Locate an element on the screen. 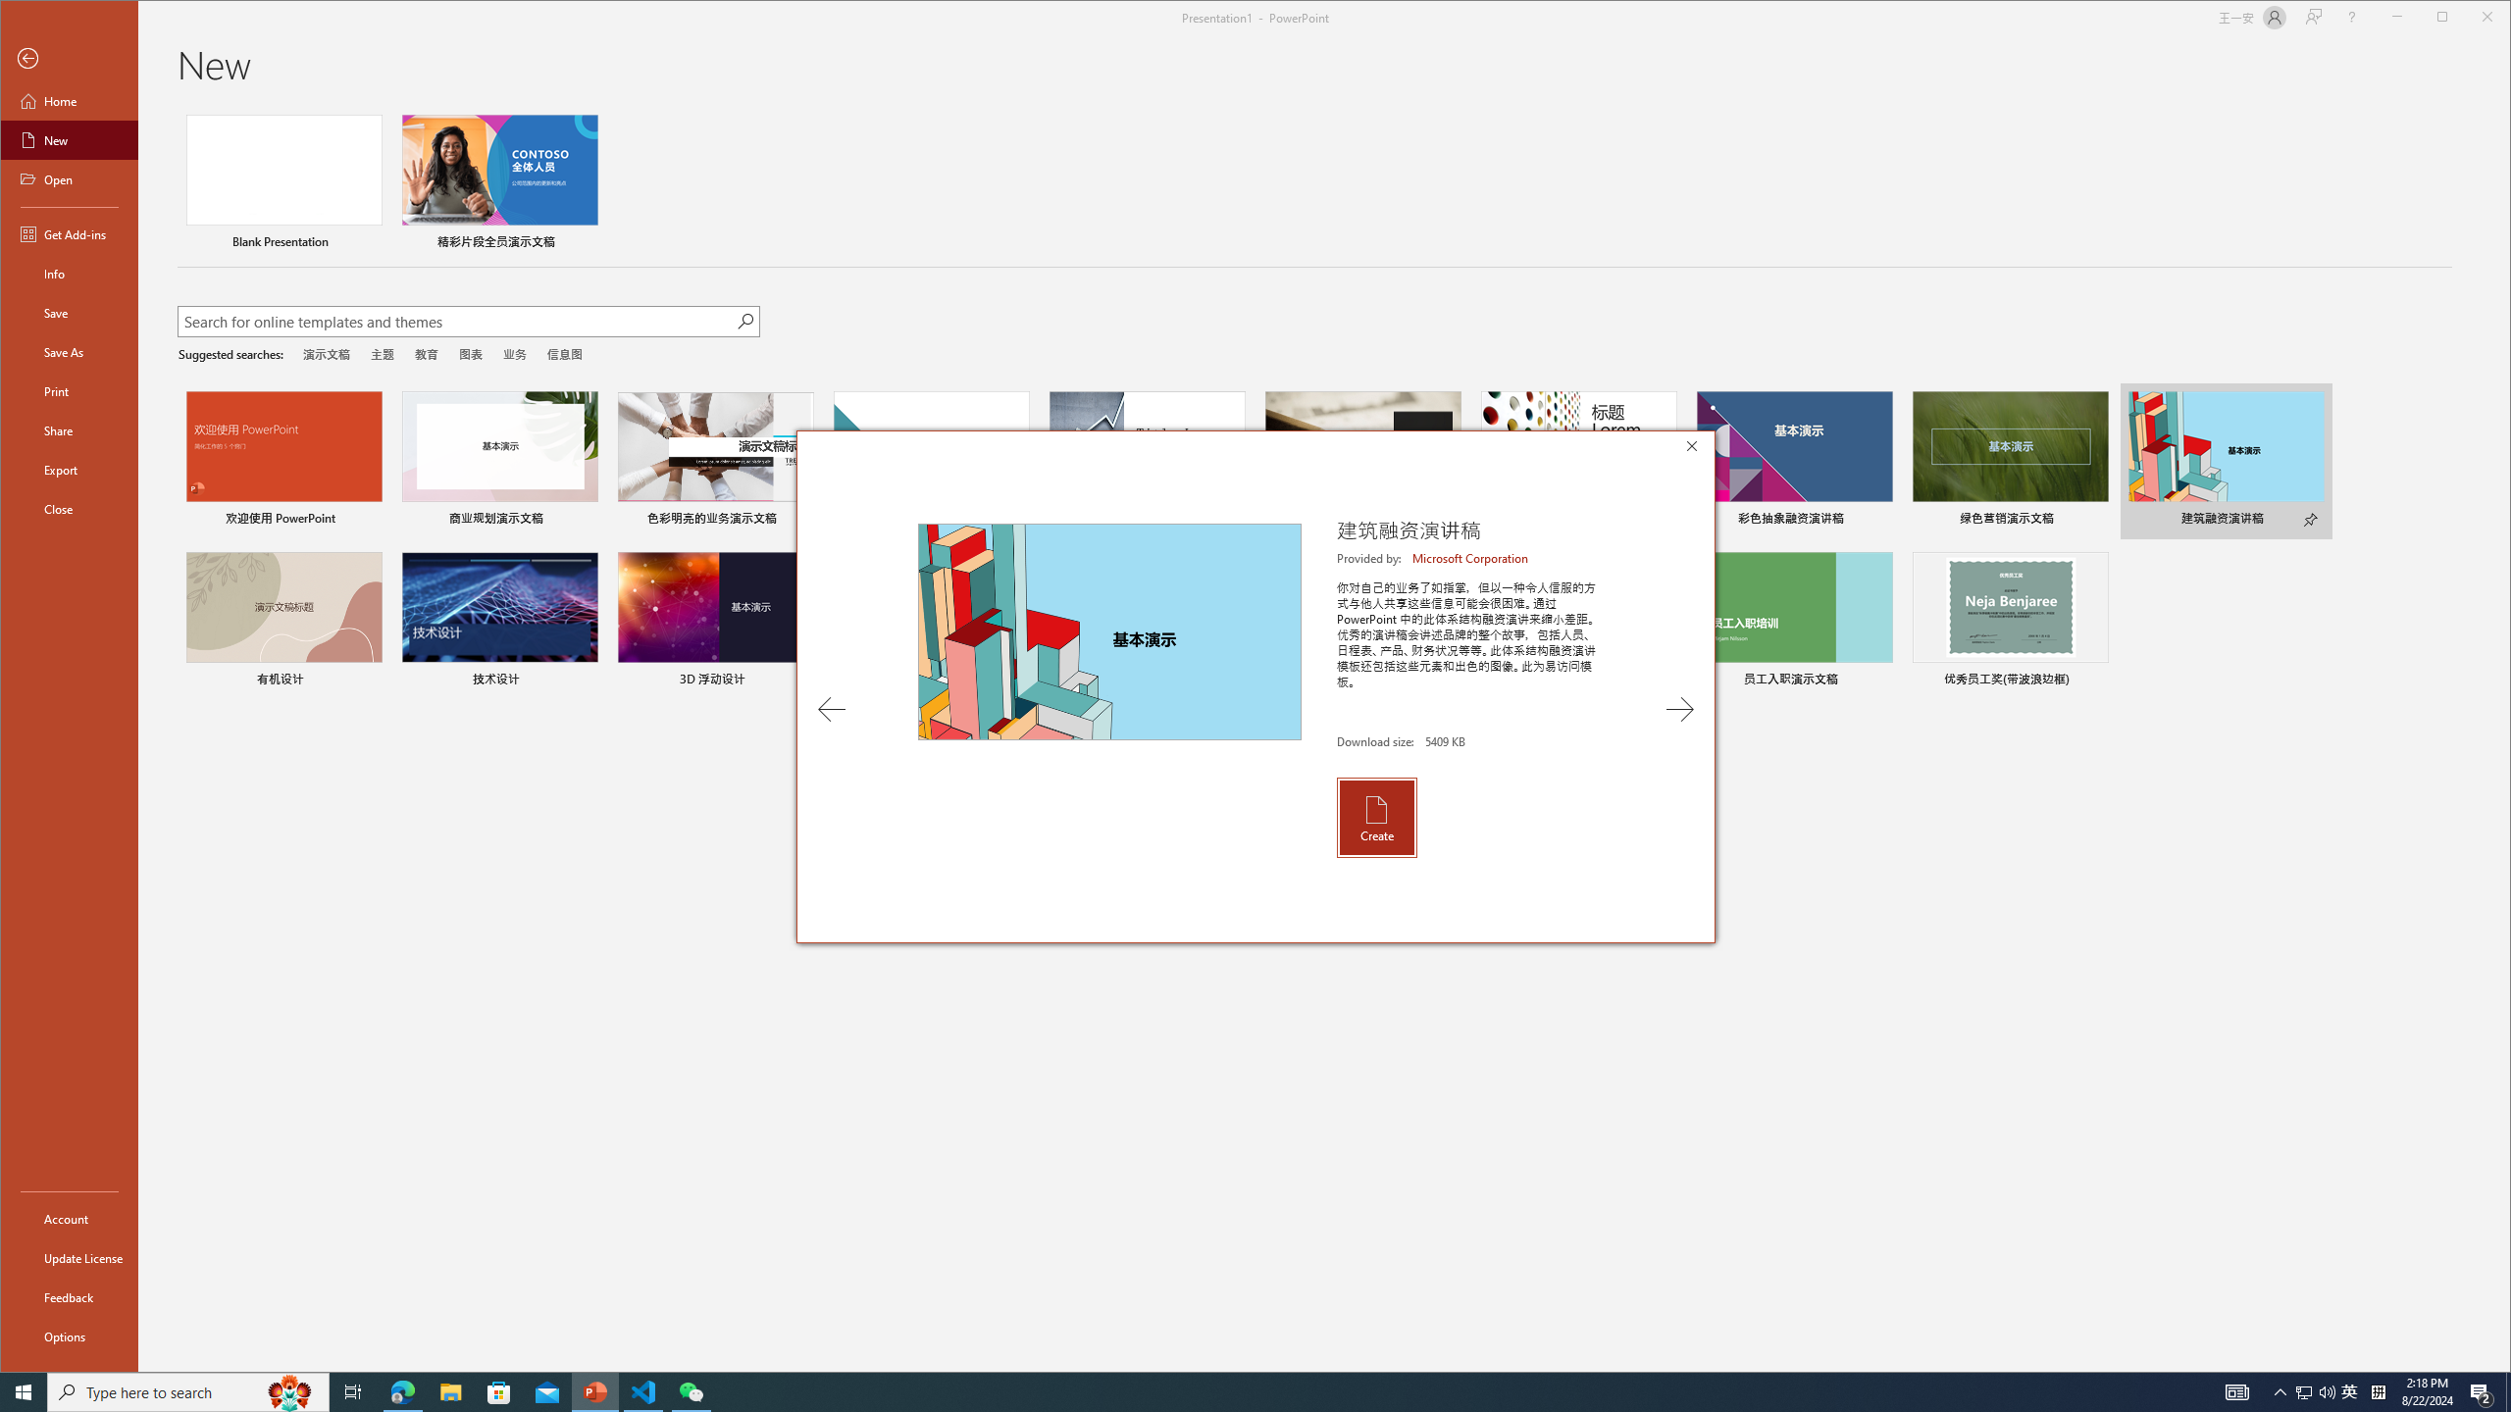  Blank Presentation is located at coordinates (282, 184).